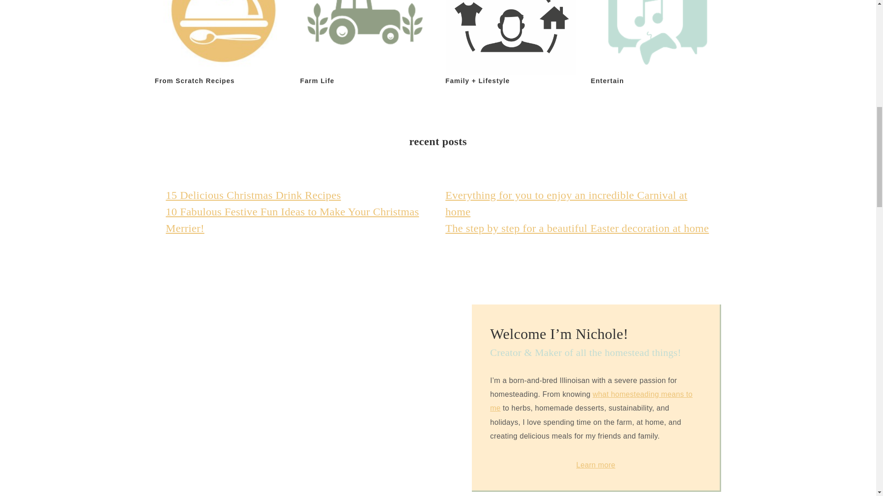  I want to click on Farm Life, so click(365, 44).